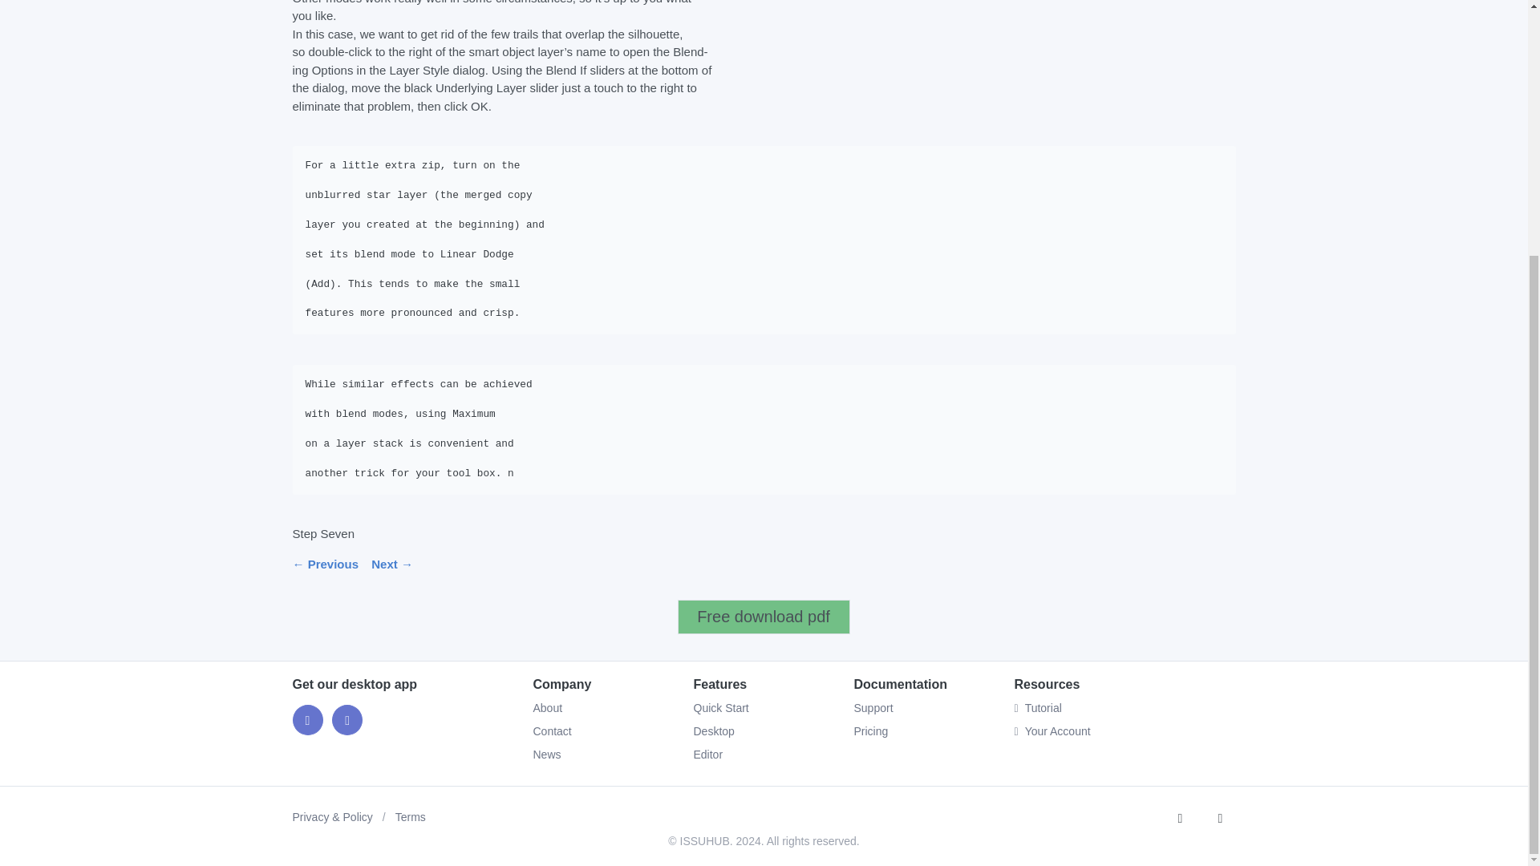 The width and height of the screenshot is (1540, 866). What do you see at coordinates (870, 731) in the screenshot?
I see `Pricing` at bounding box center [870, 731].